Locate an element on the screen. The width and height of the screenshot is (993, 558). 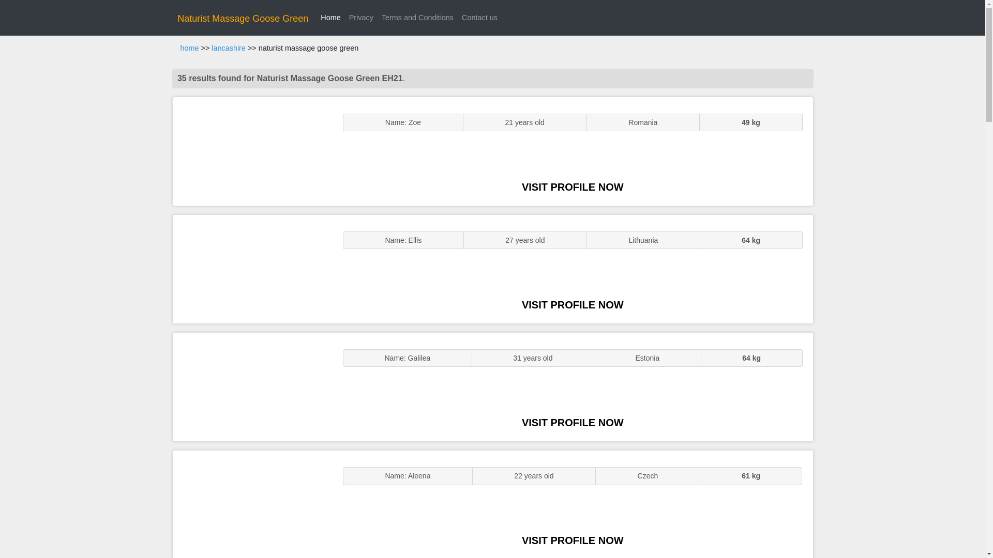
Sluts is located at coordinates (252, 504).